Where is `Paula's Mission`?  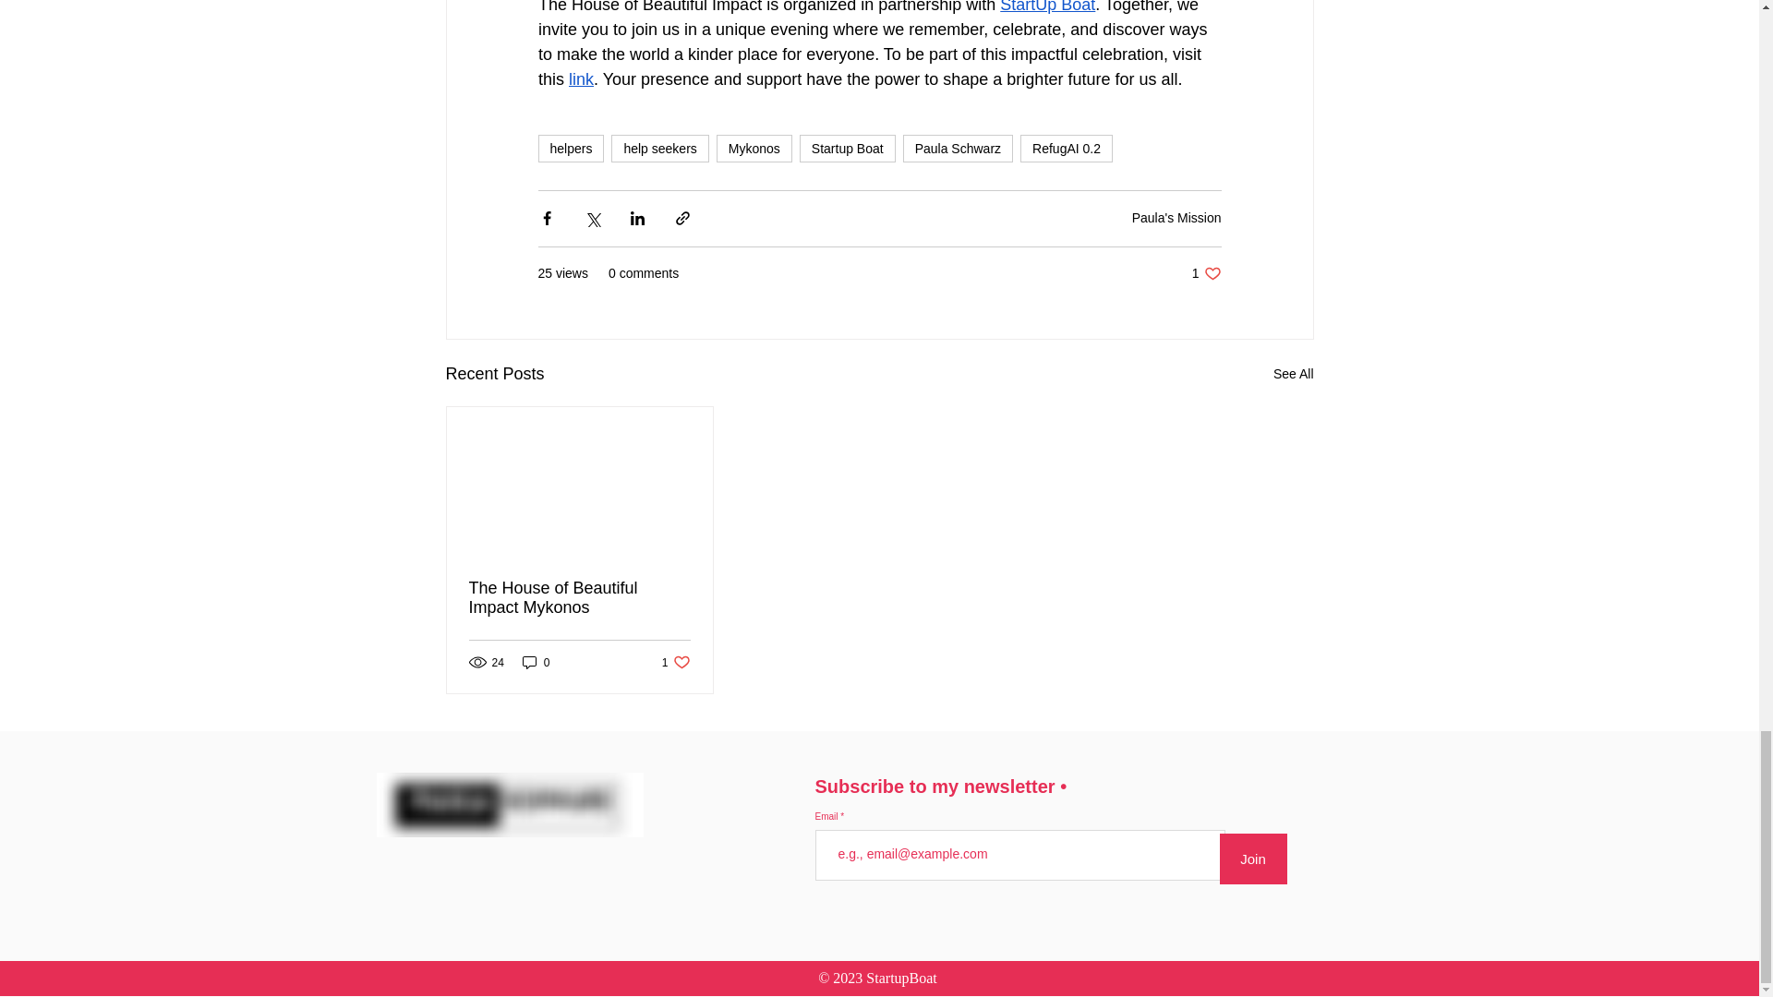
Paula's Mission is located at coordinates (1176, 218).